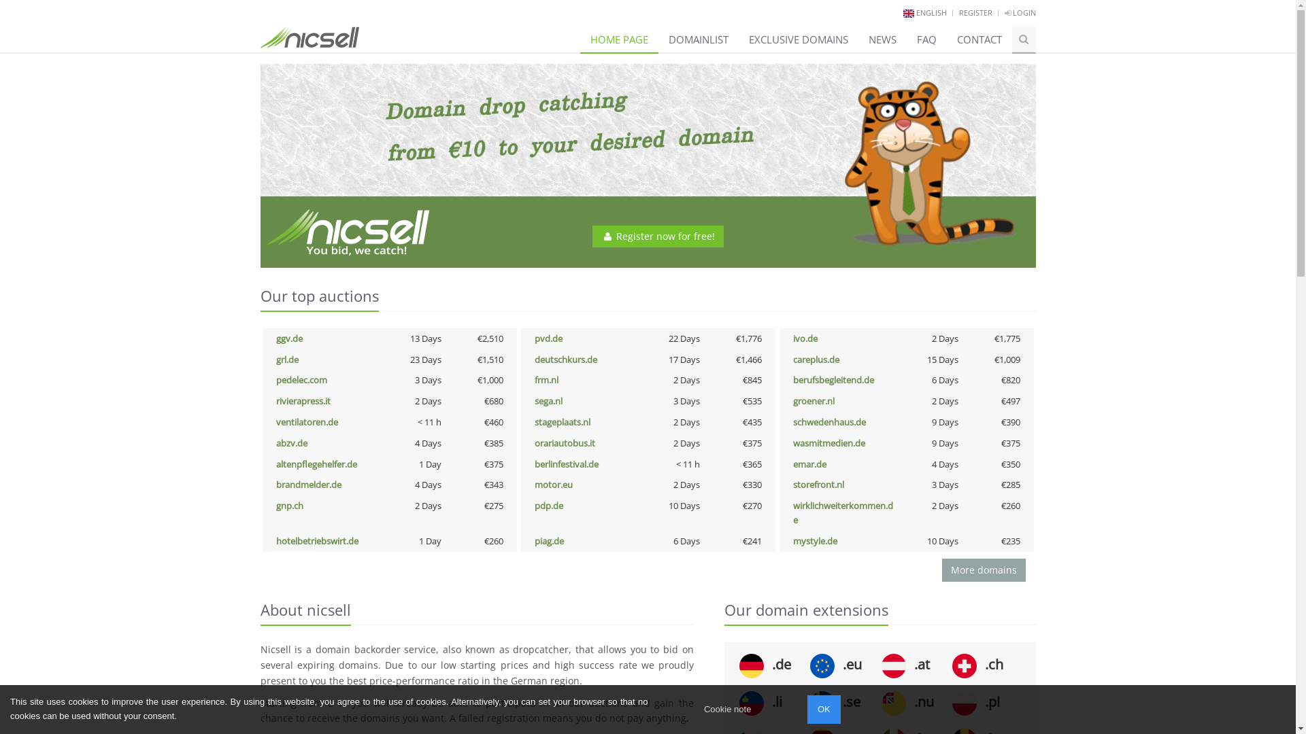 The width and height of the screenshot is (1306, 734). Describe the element at coordinates (309, 33) in the screenshot. I see `Home` at that location.